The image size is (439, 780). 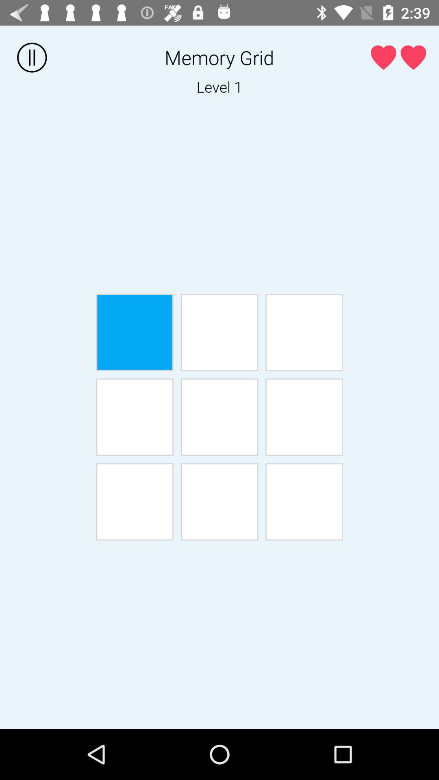 What do you see at coordinates (219, 332) in the screenshot?
I see `box` at bounding box center [219, 332].